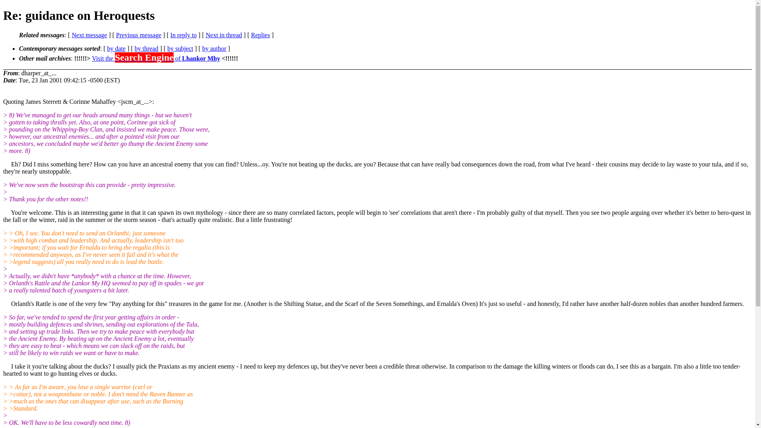 The image size is (761, 428). I want to click on Contemporary messages by date, so click(116, 48).